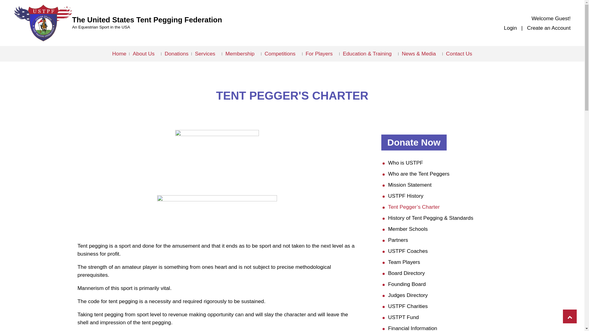 This screenshot has height=331, width=589. I want to click on About Us, so click(145, 54).